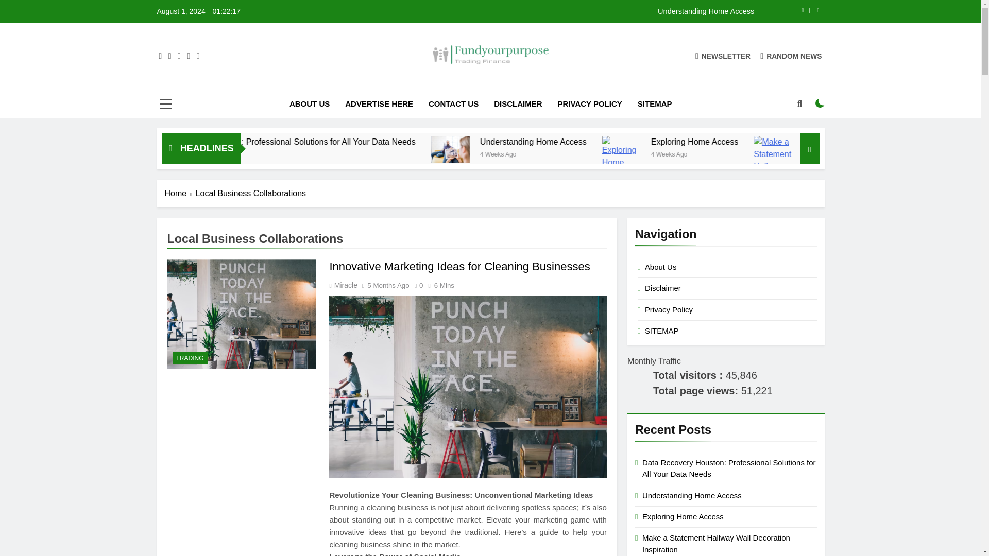  I want to click on SITEMAP, so click(655, 103).